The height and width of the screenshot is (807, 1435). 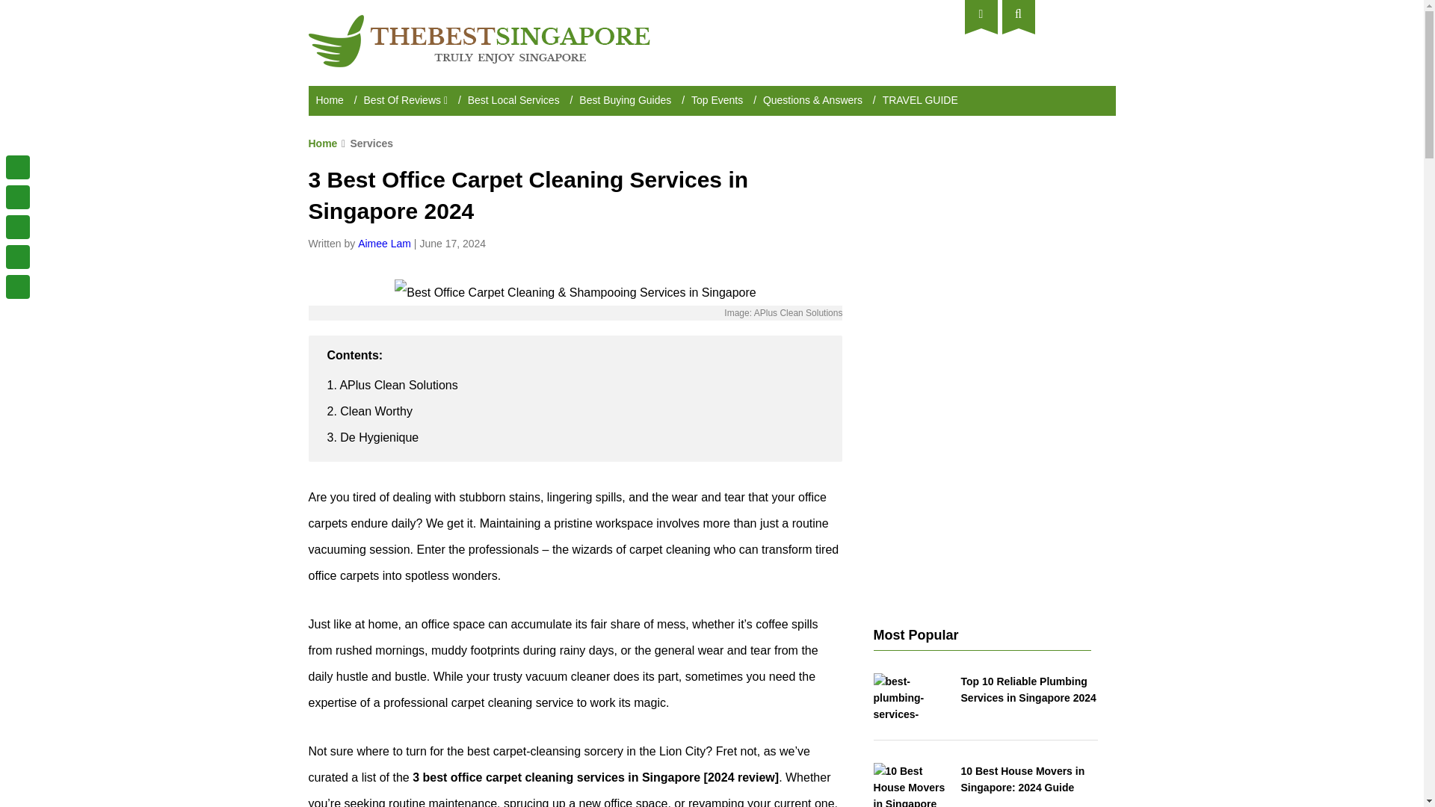 I want to click on 1. APlus Clean Solutions, so click(x=392, y=384).